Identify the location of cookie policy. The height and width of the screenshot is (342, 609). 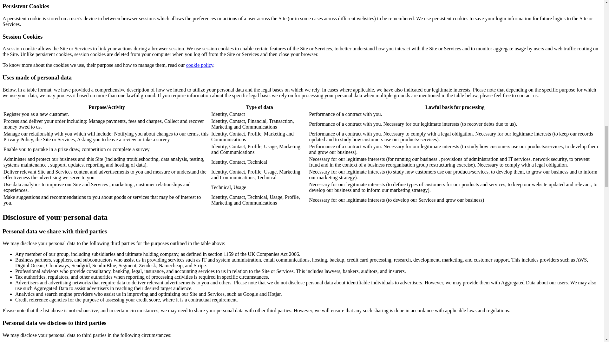
(200, 65).